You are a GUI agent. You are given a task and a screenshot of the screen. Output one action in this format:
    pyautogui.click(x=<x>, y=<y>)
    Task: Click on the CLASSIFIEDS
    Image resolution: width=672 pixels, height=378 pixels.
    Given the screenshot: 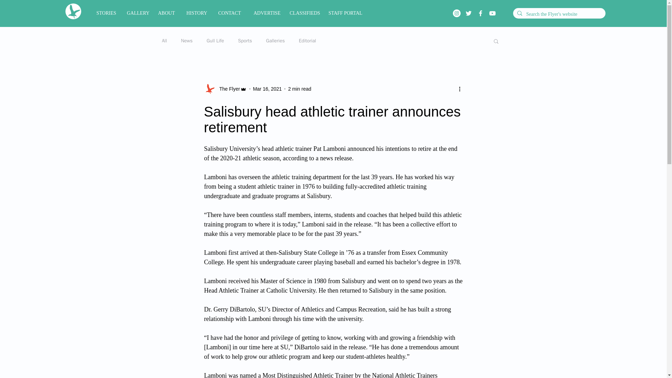 What is the action you would take?
    pyautogui.click(x=304, y=13)
    